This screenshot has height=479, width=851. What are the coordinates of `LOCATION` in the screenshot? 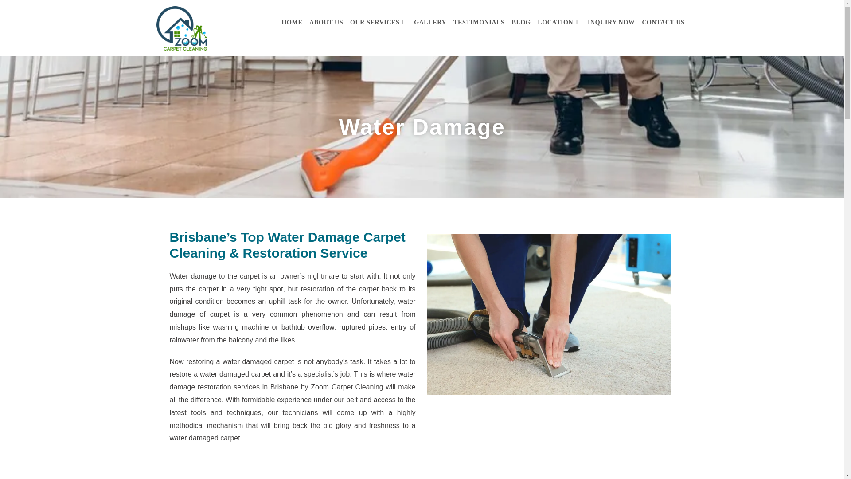 It's located at (559, 22).